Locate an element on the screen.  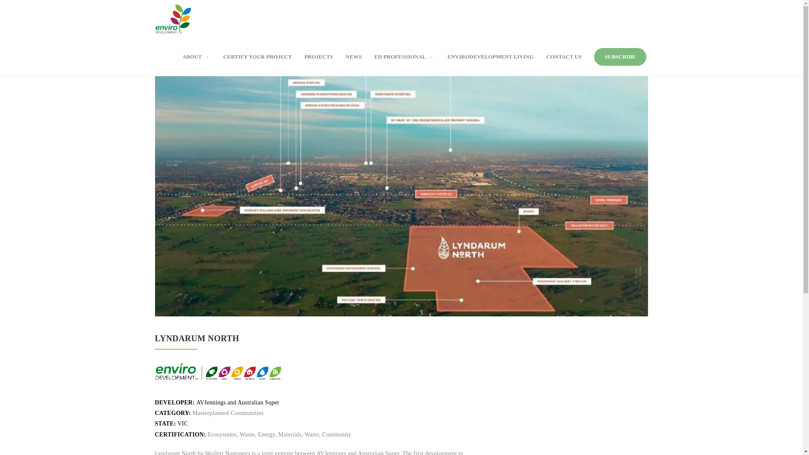
ED PROFESSIONAL is located at coordinates (404, 57).